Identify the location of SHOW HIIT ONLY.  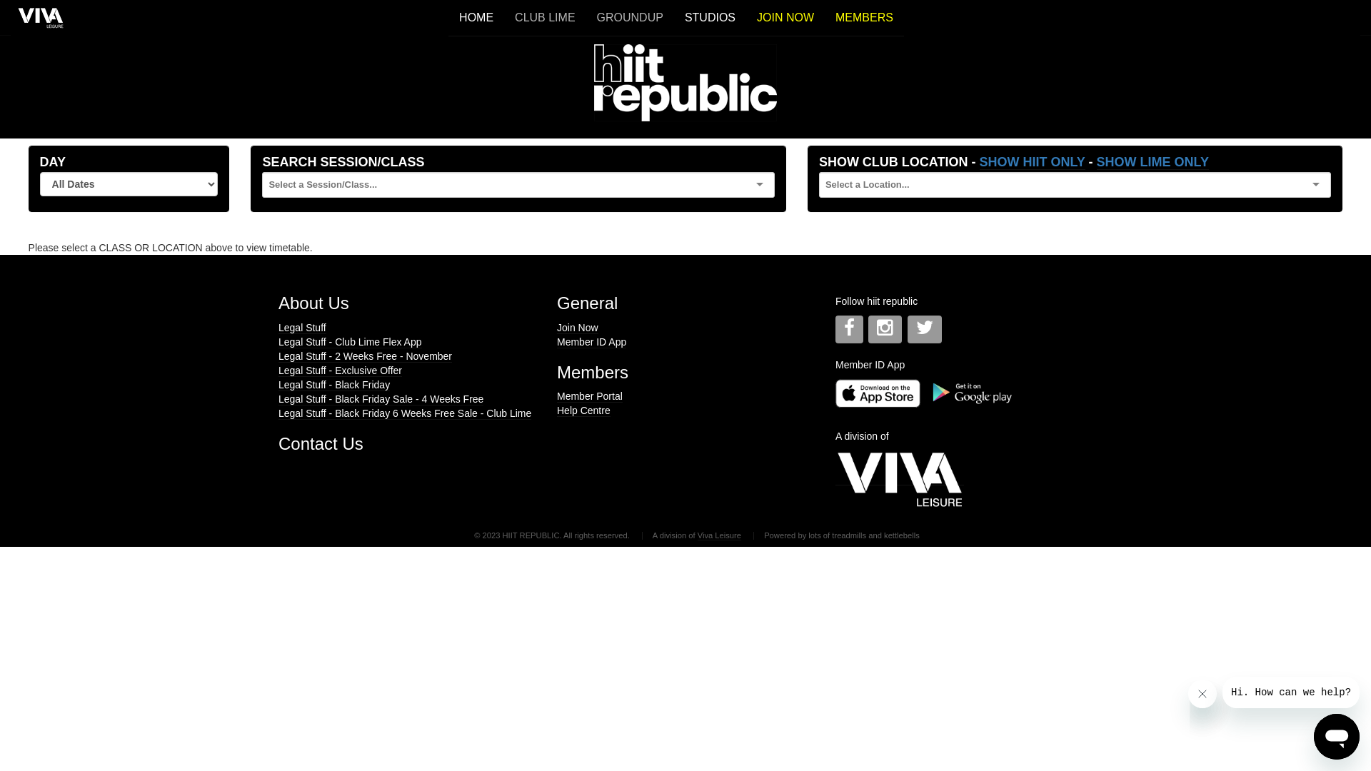
(1033, 163).